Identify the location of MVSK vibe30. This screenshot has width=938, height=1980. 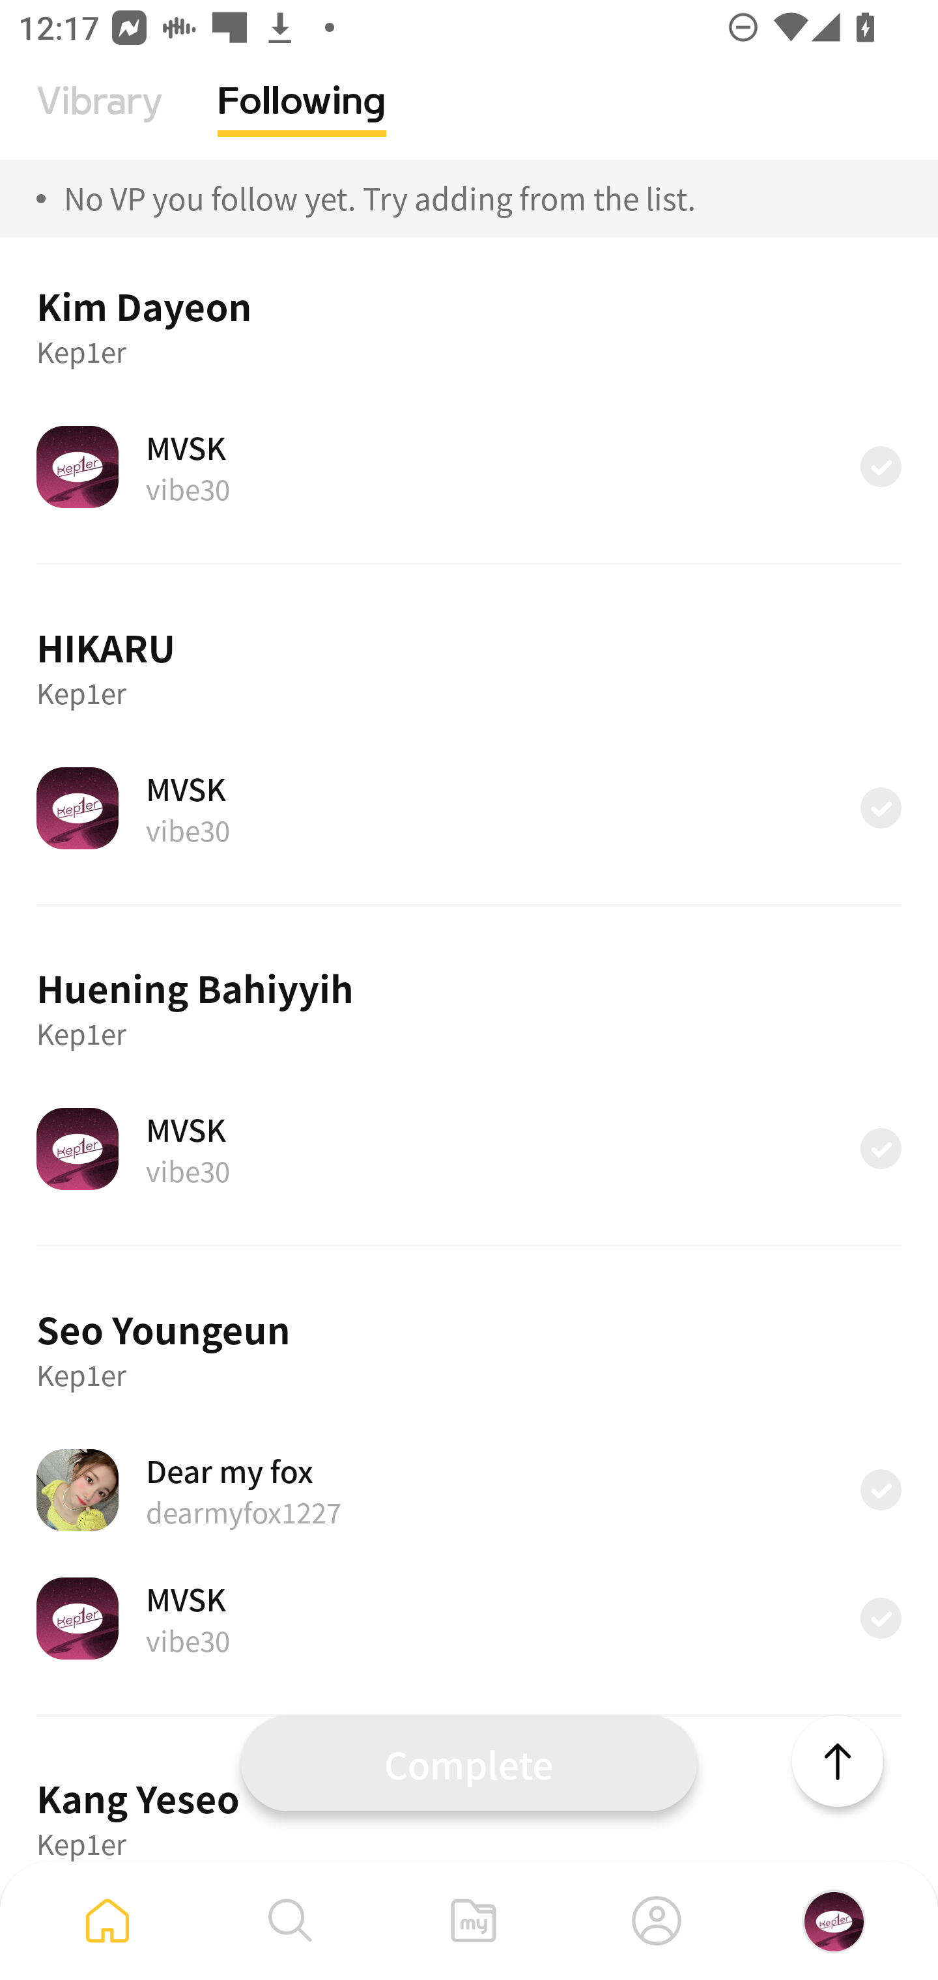
(469, 1148).